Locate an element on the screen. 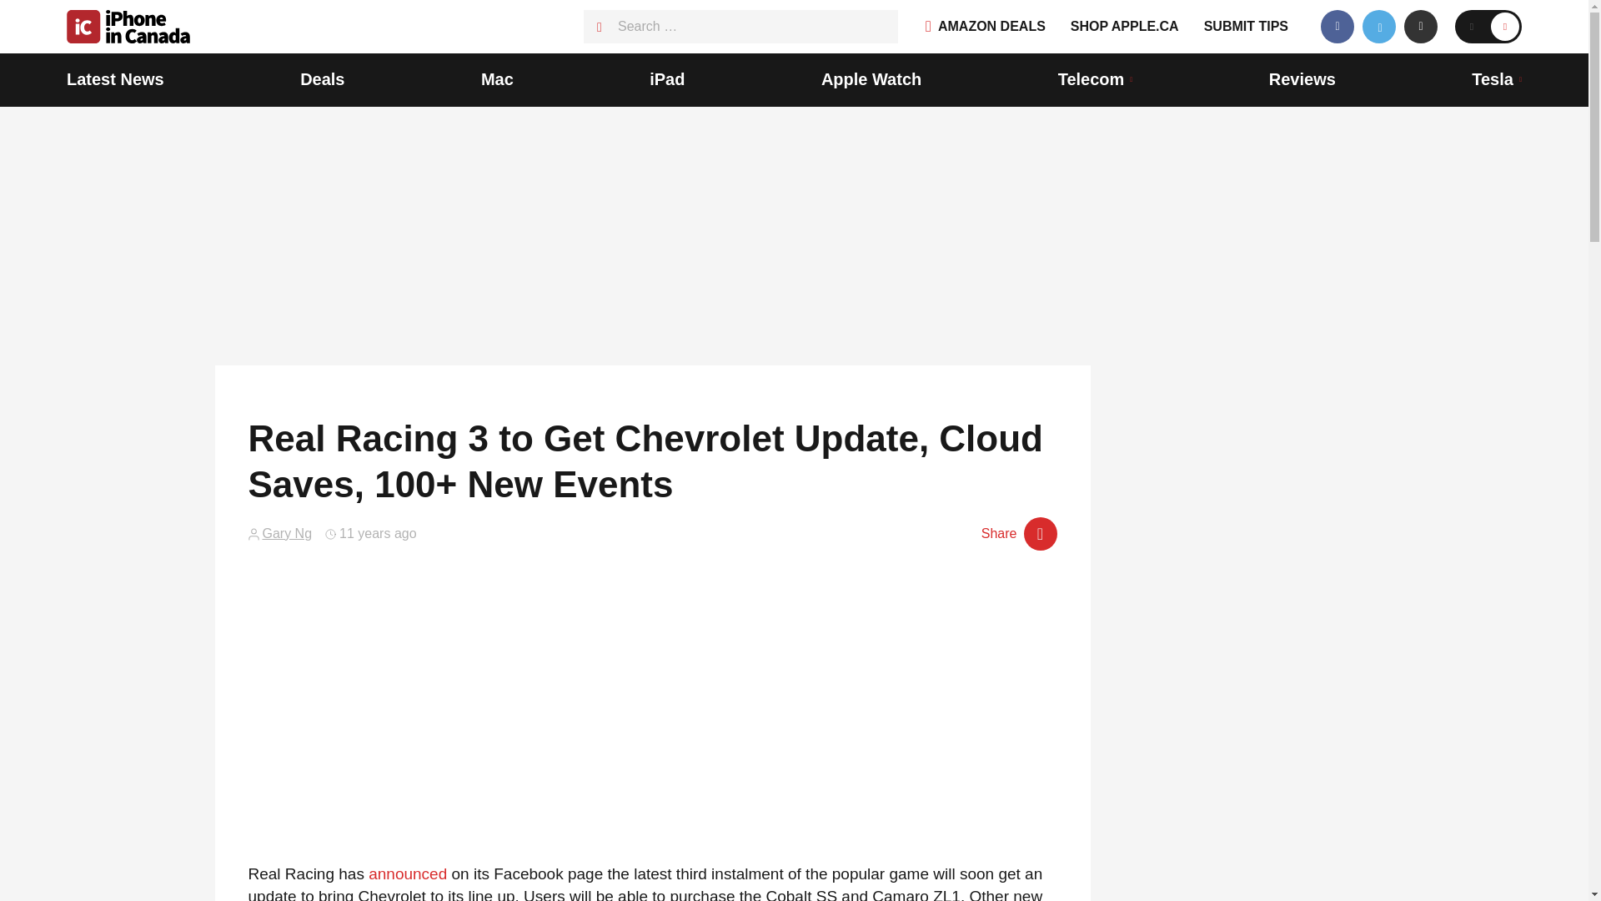 The height and width of the screenshot is (901, 1601). Apple Watch is located at coordinates (871, 80).